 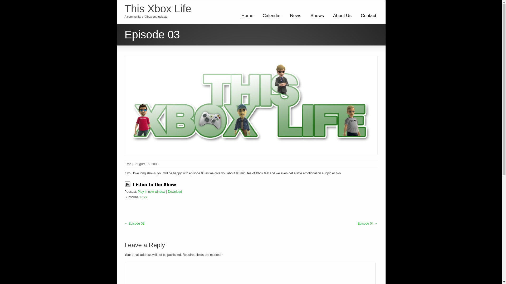 I want to click on Calendar, so click(x=271, y=16).